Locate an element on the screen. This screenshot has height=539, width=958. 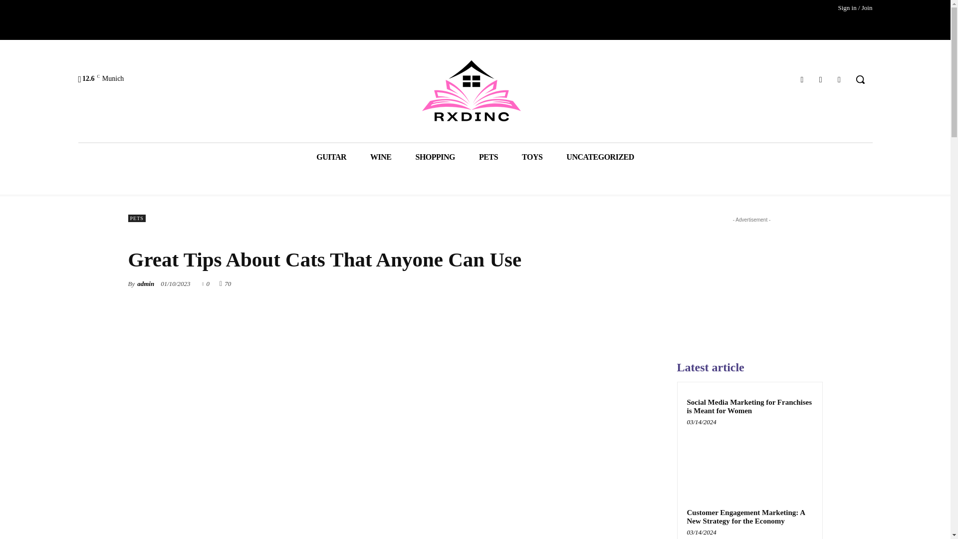
UNCATEGORIZED is located at coordinates (600, 157).